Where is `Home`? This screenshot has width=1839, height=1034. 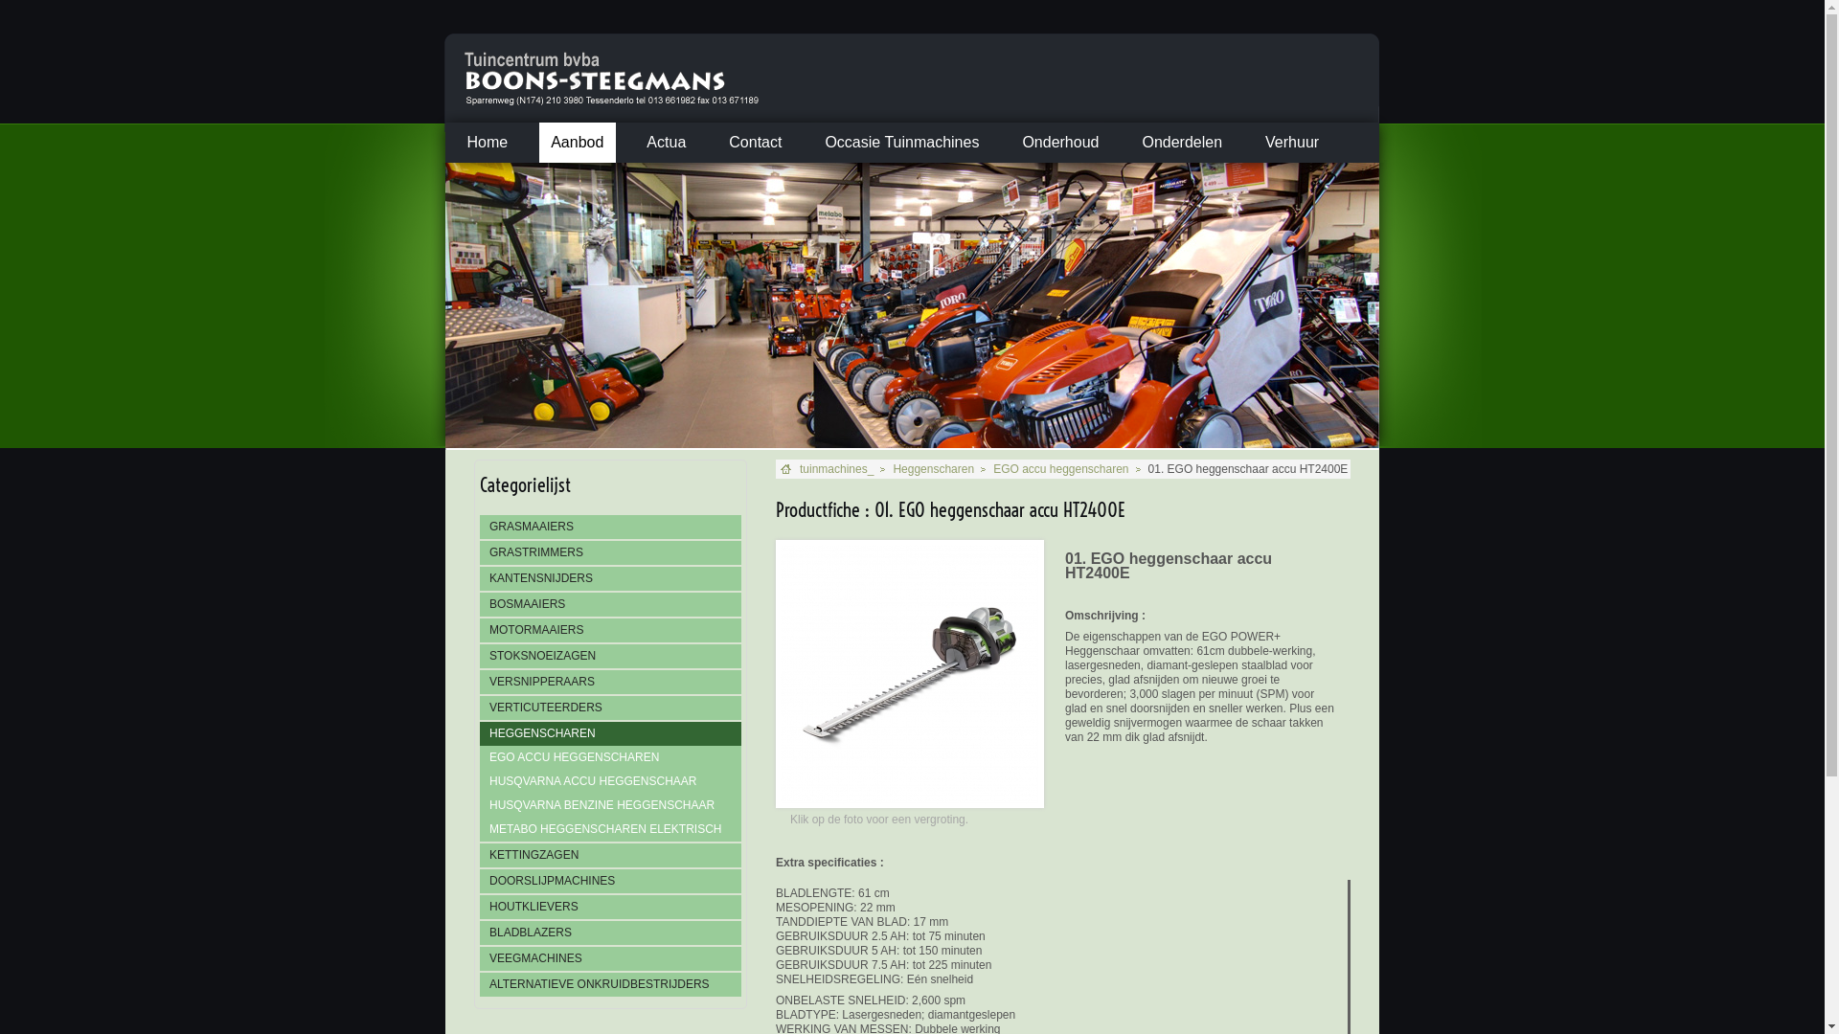 Home is located at coordinates (488, 143).